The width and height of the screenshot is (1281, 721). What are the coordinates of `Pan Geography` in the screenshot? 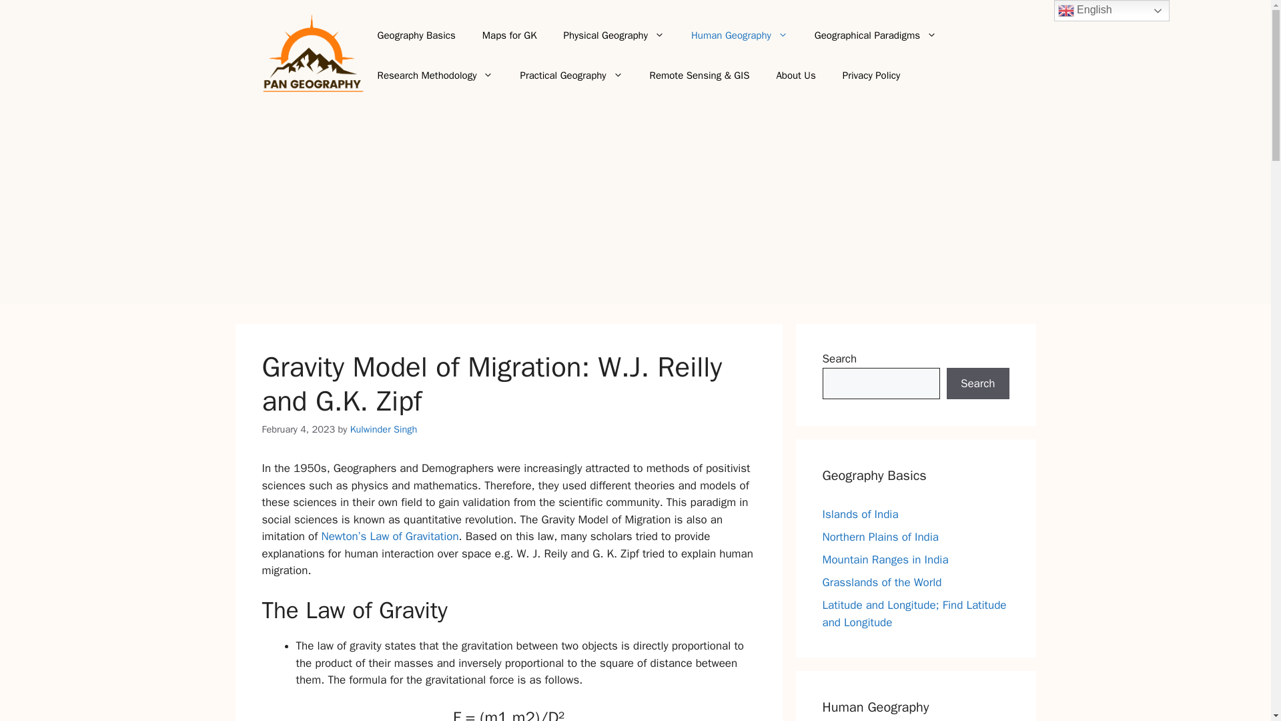 It's located at (312, 54).